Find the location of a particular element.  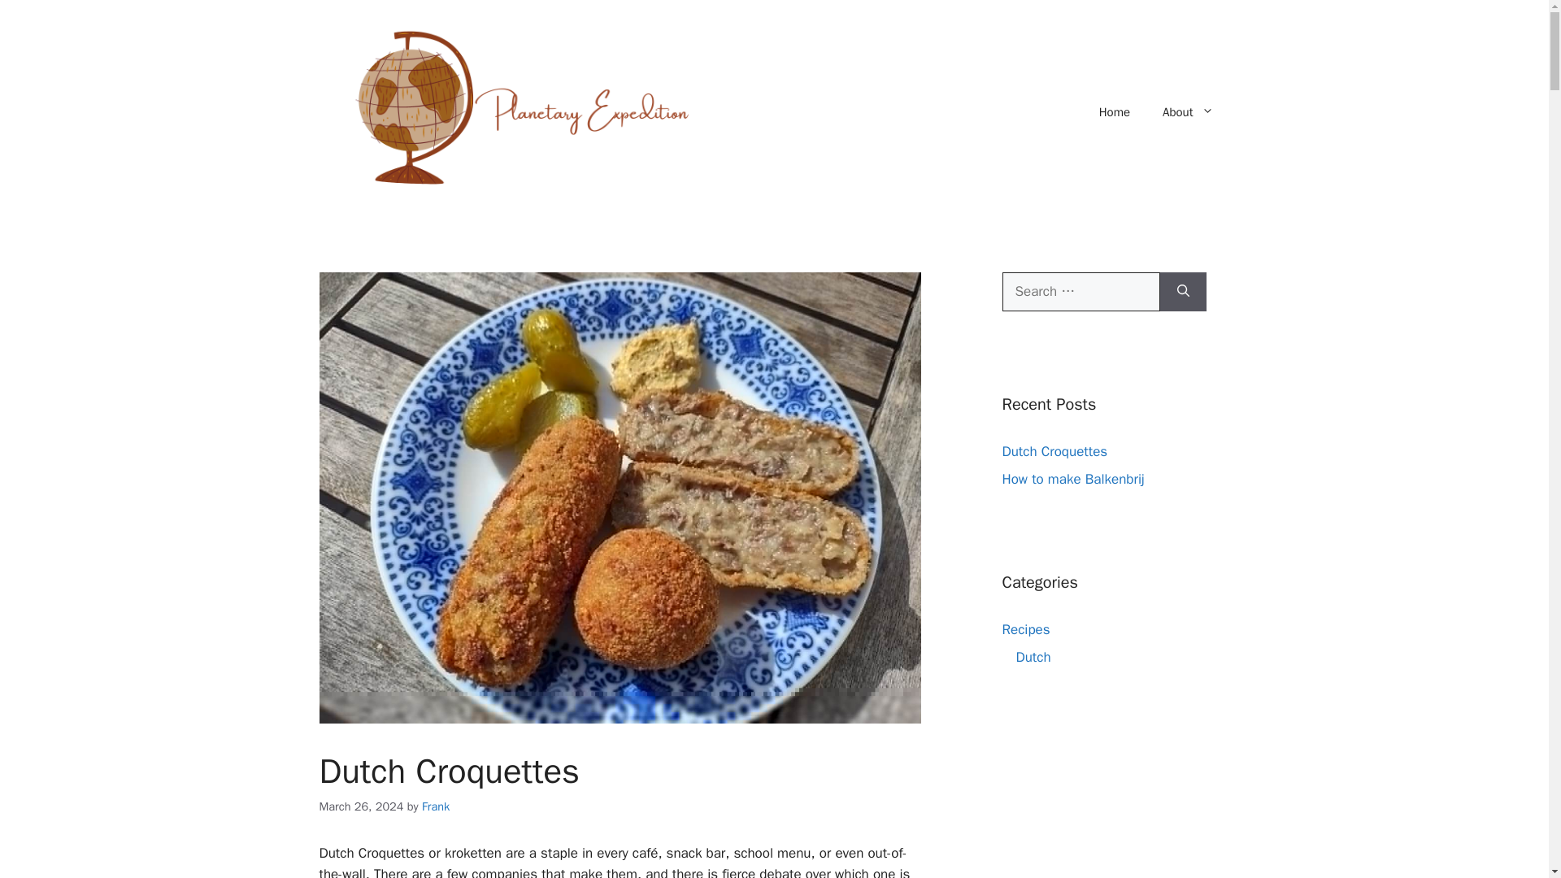

View all posts by Frank is located at coordinates (435, 806).